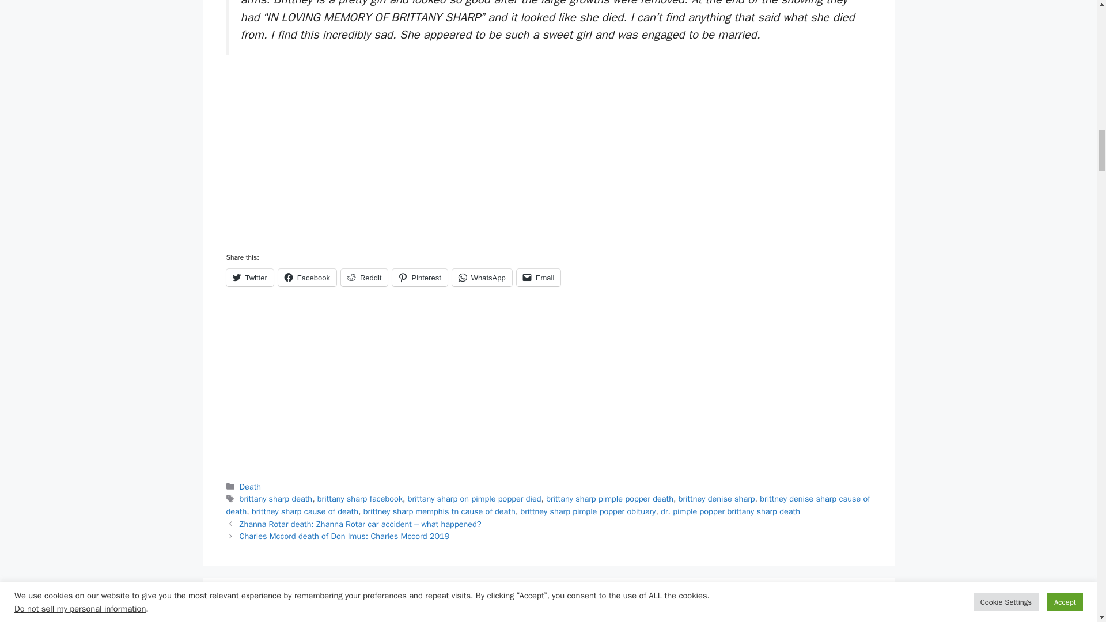 The height and width of the screenshot is (622, 1106). I want to click on Death, so click(250, 486).